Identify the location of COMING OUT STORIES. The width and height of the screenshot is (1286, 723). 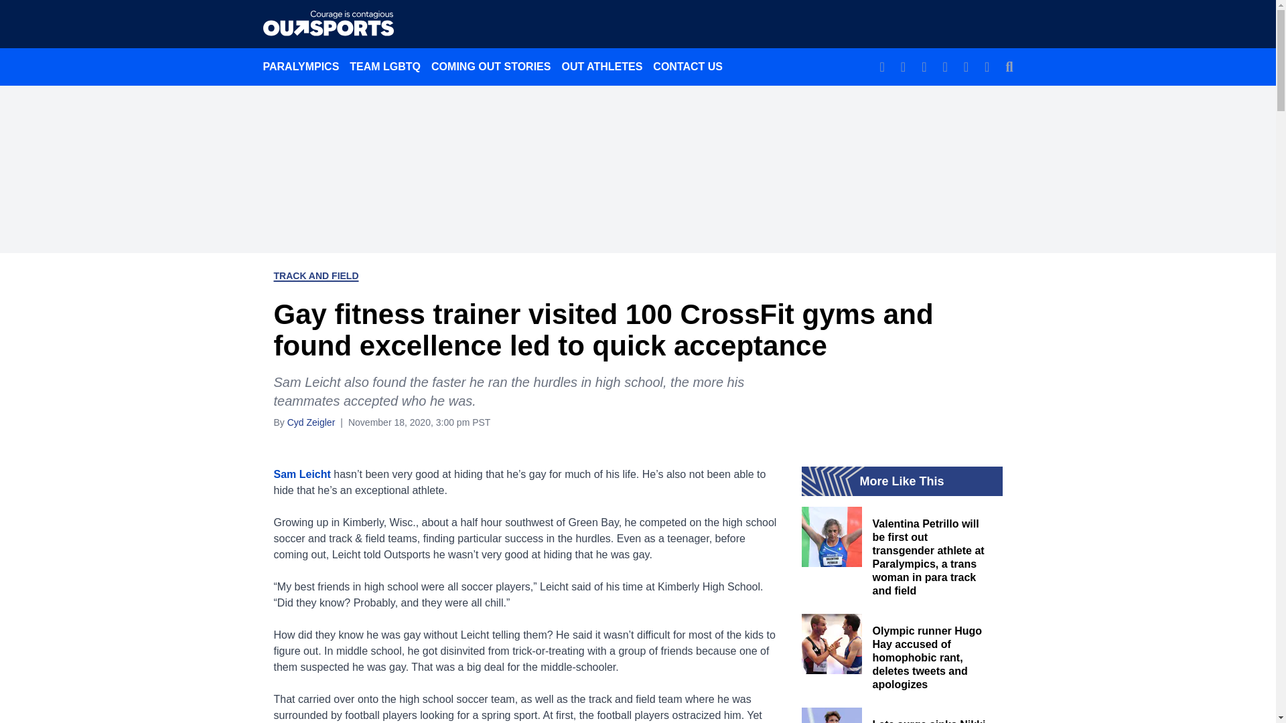
(490, 66).